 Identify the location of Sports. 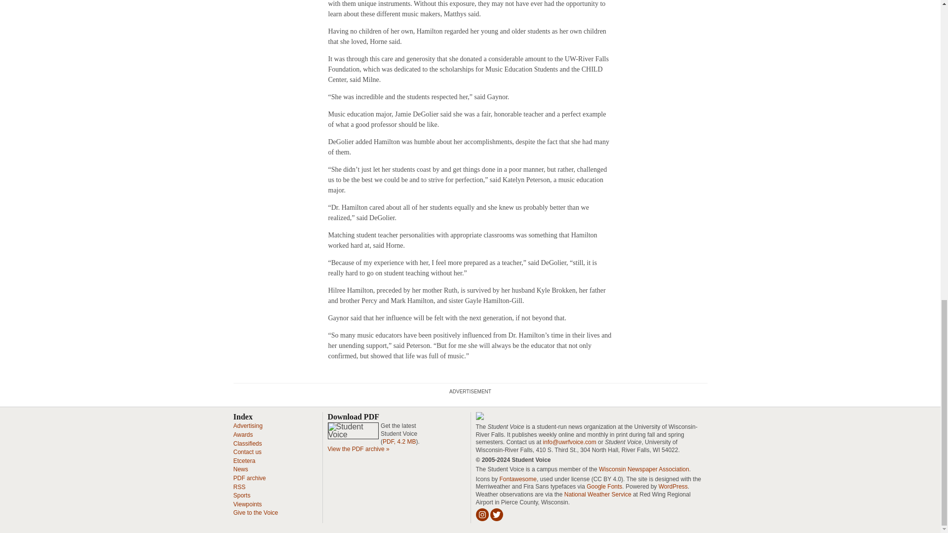
(241, 495).